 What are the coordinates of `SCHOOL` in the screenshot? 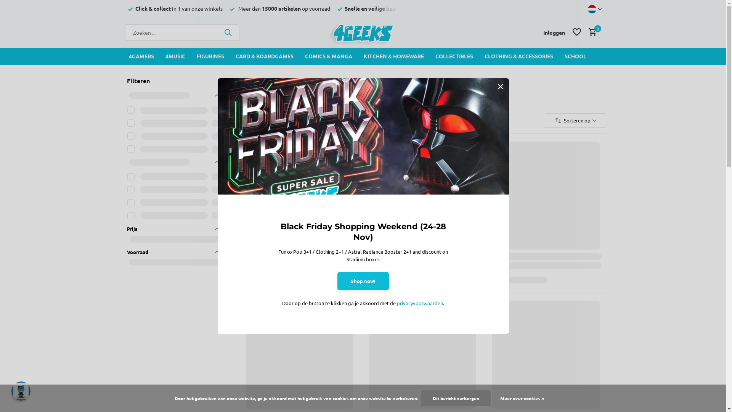 It's located at (575, 56).